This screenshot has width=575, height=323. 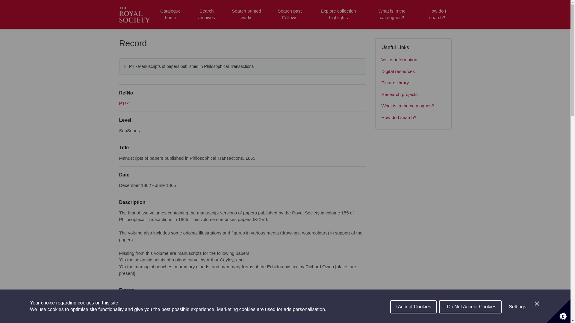 I want to click on What is in the catalogues?, so click(x=413, y=106).